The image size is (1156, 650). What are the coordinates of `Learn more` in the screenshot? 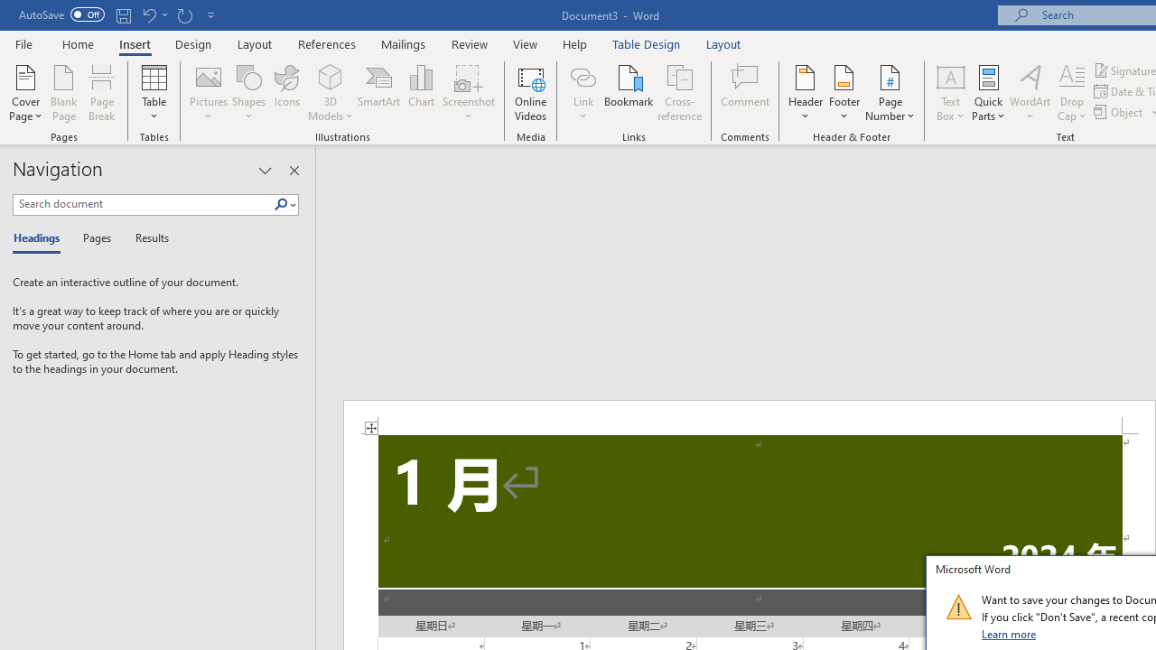 It's located at (1010, 634).